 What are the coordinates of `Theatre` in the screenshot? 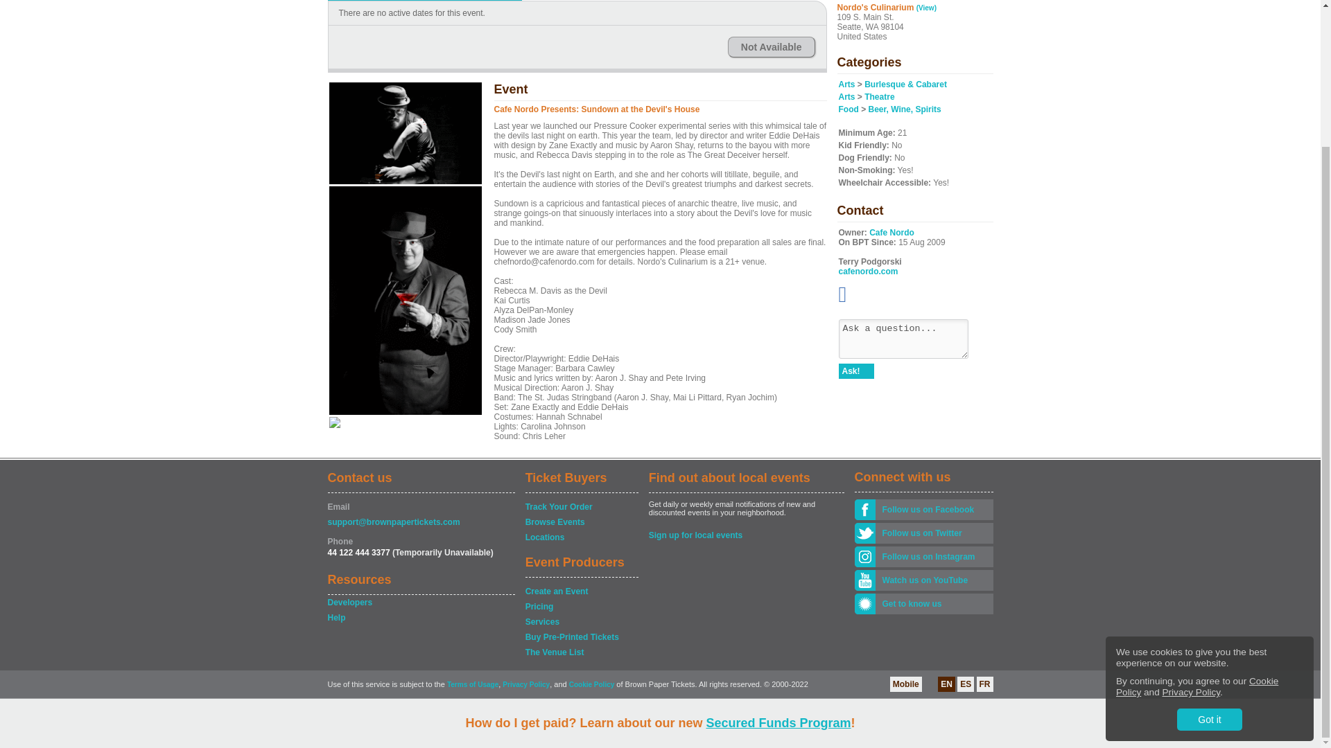 It's located at (879, 96).